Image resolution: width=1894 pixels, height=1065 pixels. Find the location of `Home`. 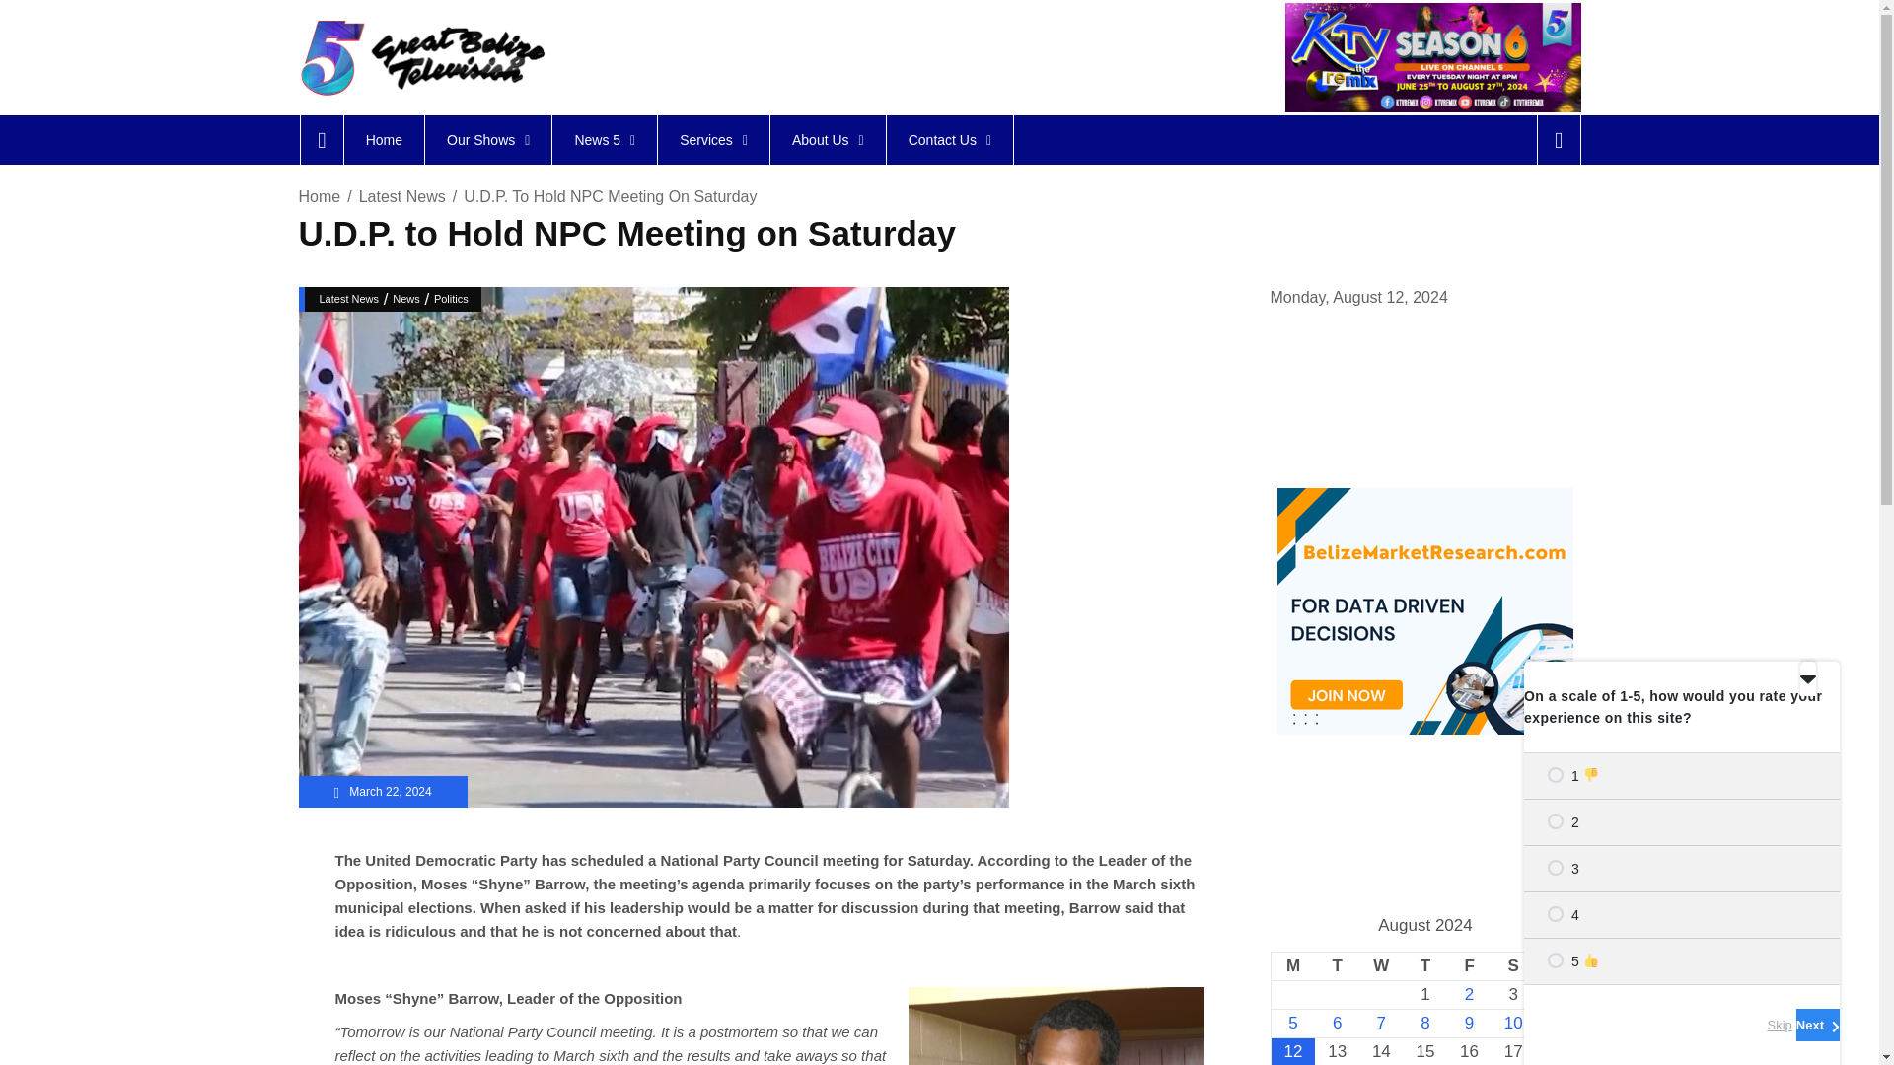

Home is located at coordinates (383, 140).